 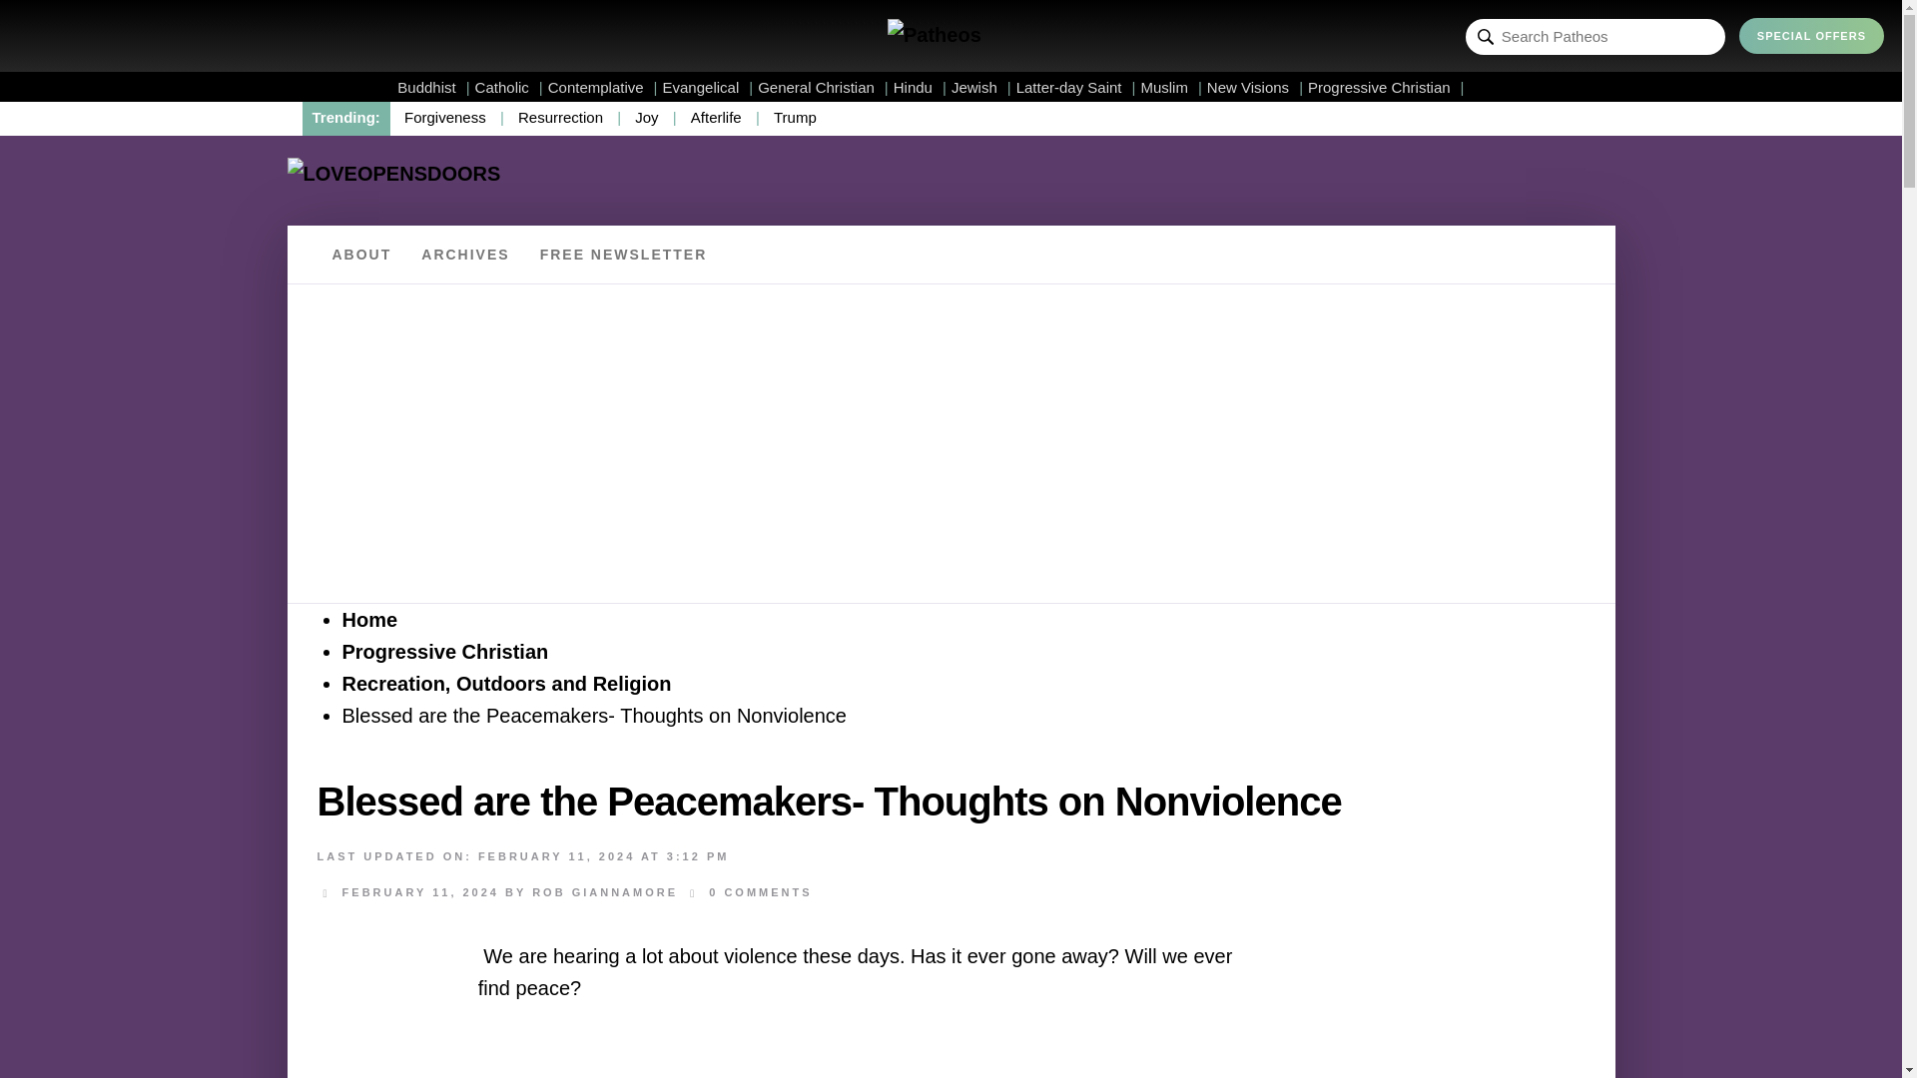 What do you see at coordinates (823, 87) in the screenshot?
I see `General Christian` at bounding box center [823, 87].